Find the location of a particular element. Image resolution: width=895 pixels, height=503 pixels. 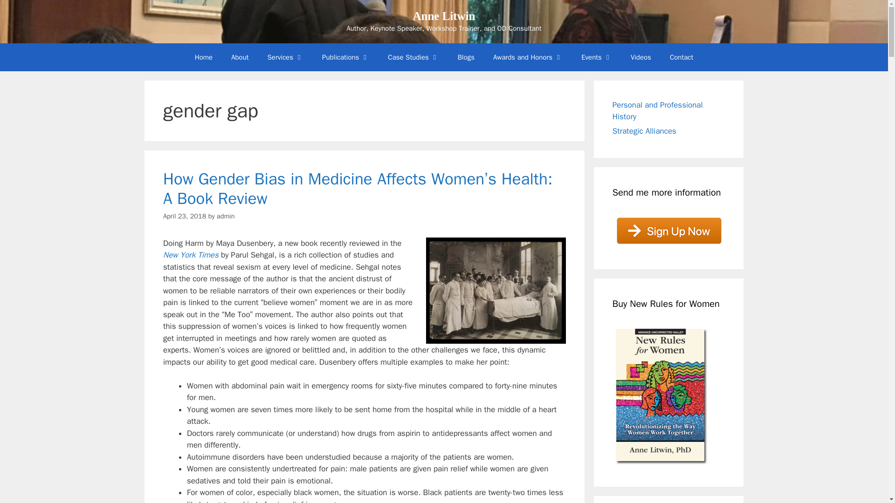

Blogs is located at coordinates (466, 57).